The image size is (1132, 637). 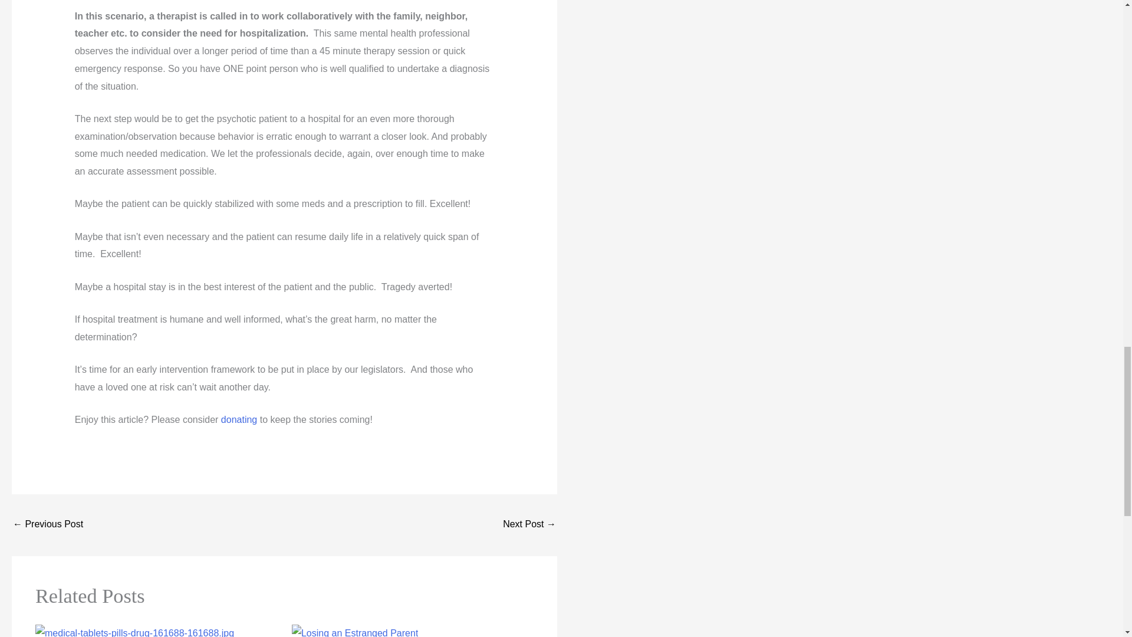 What do you see at coordinates (47, 525) in the screenshot?
I see `Can I Hold Your Hand?` at bounding box center [47, 525].